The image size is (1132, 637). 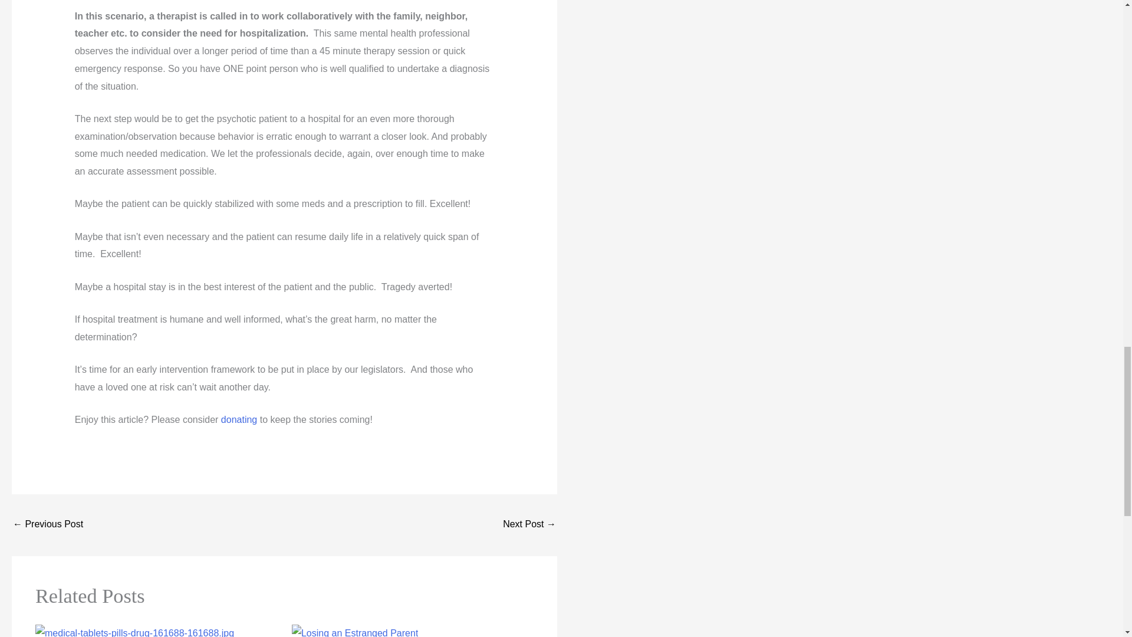 What do you see at coordinates (47, 525) in the screenshot?
I see `Can I Hold Your Hand?` at bounding box center [47, 525].